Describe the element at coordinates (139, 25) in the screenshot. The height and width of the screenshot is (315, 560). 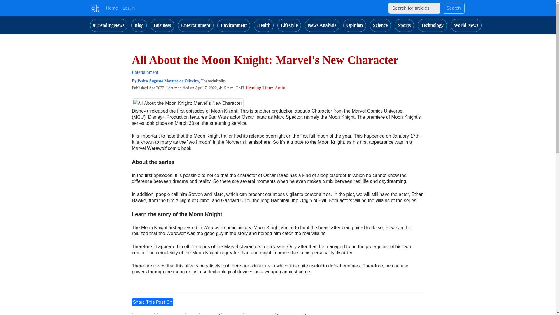
I see `Blog` at that location.